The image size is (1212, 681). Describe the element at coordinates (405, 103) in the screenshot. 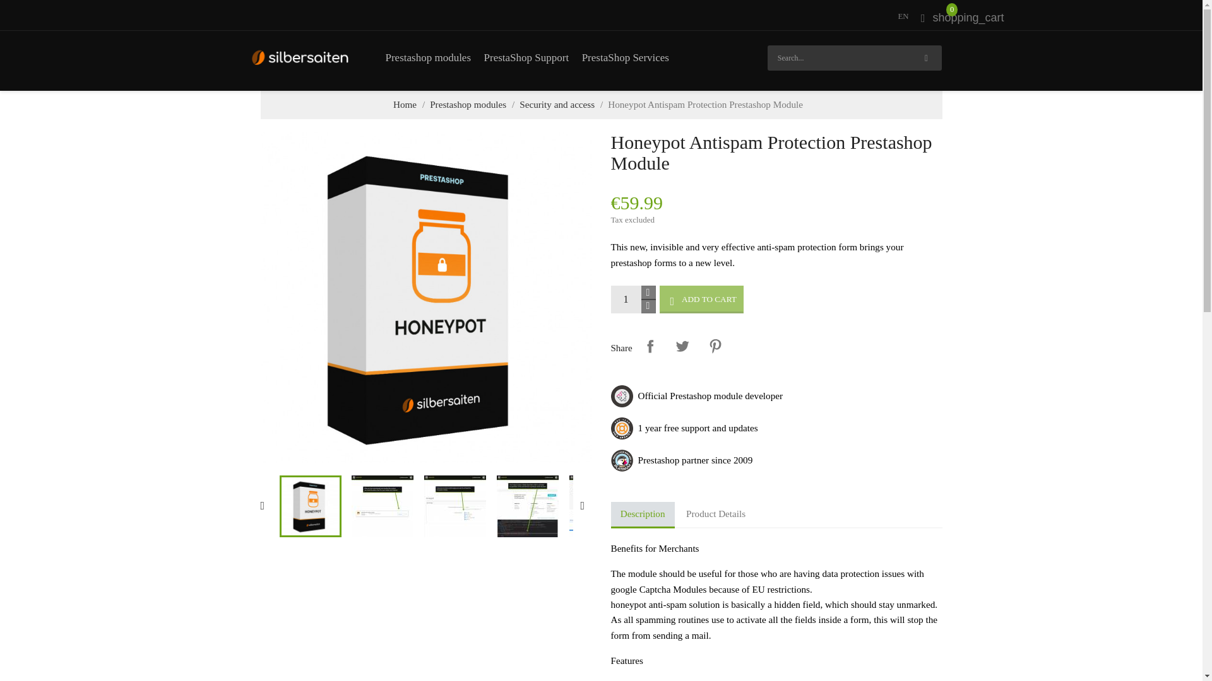

I see `Home` at that location.